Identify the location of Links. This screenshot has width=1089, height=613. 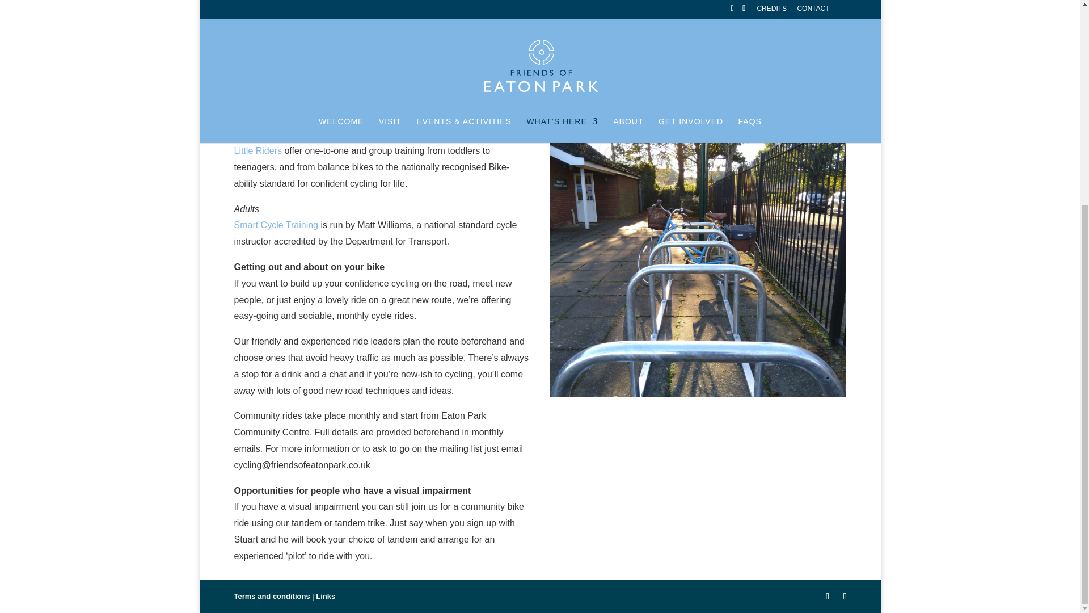
(326, 596).